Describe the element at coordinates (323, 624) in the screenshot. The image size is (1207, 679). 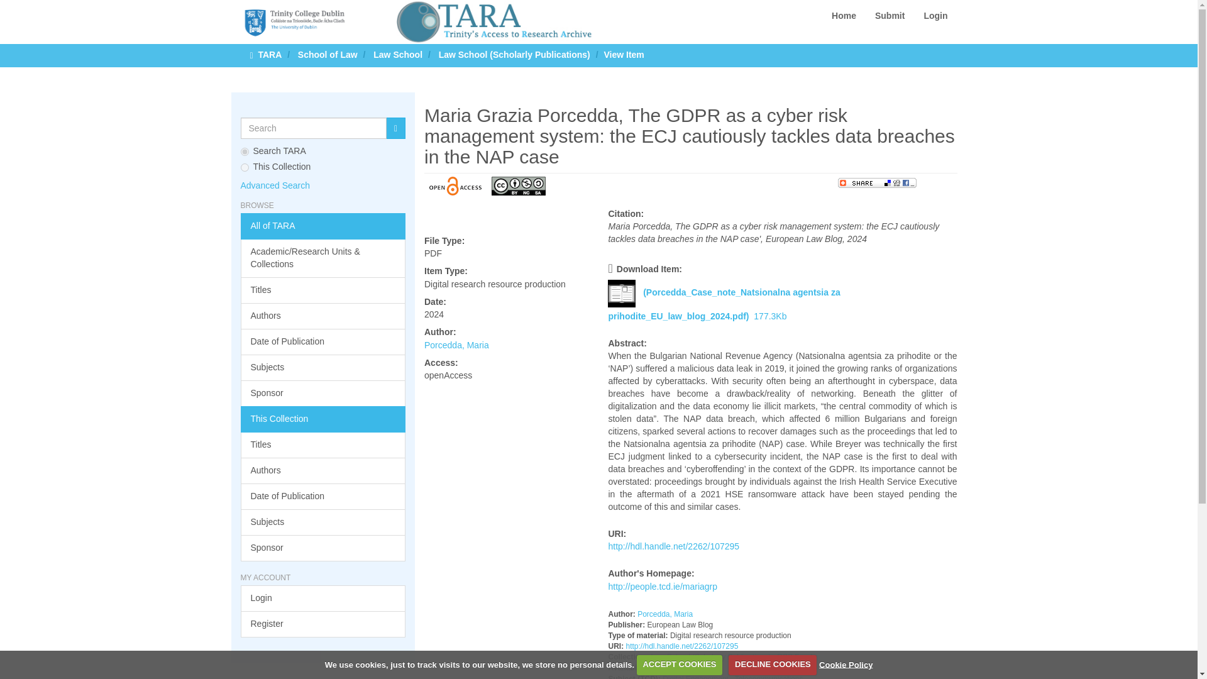
I see `Register` at that location.